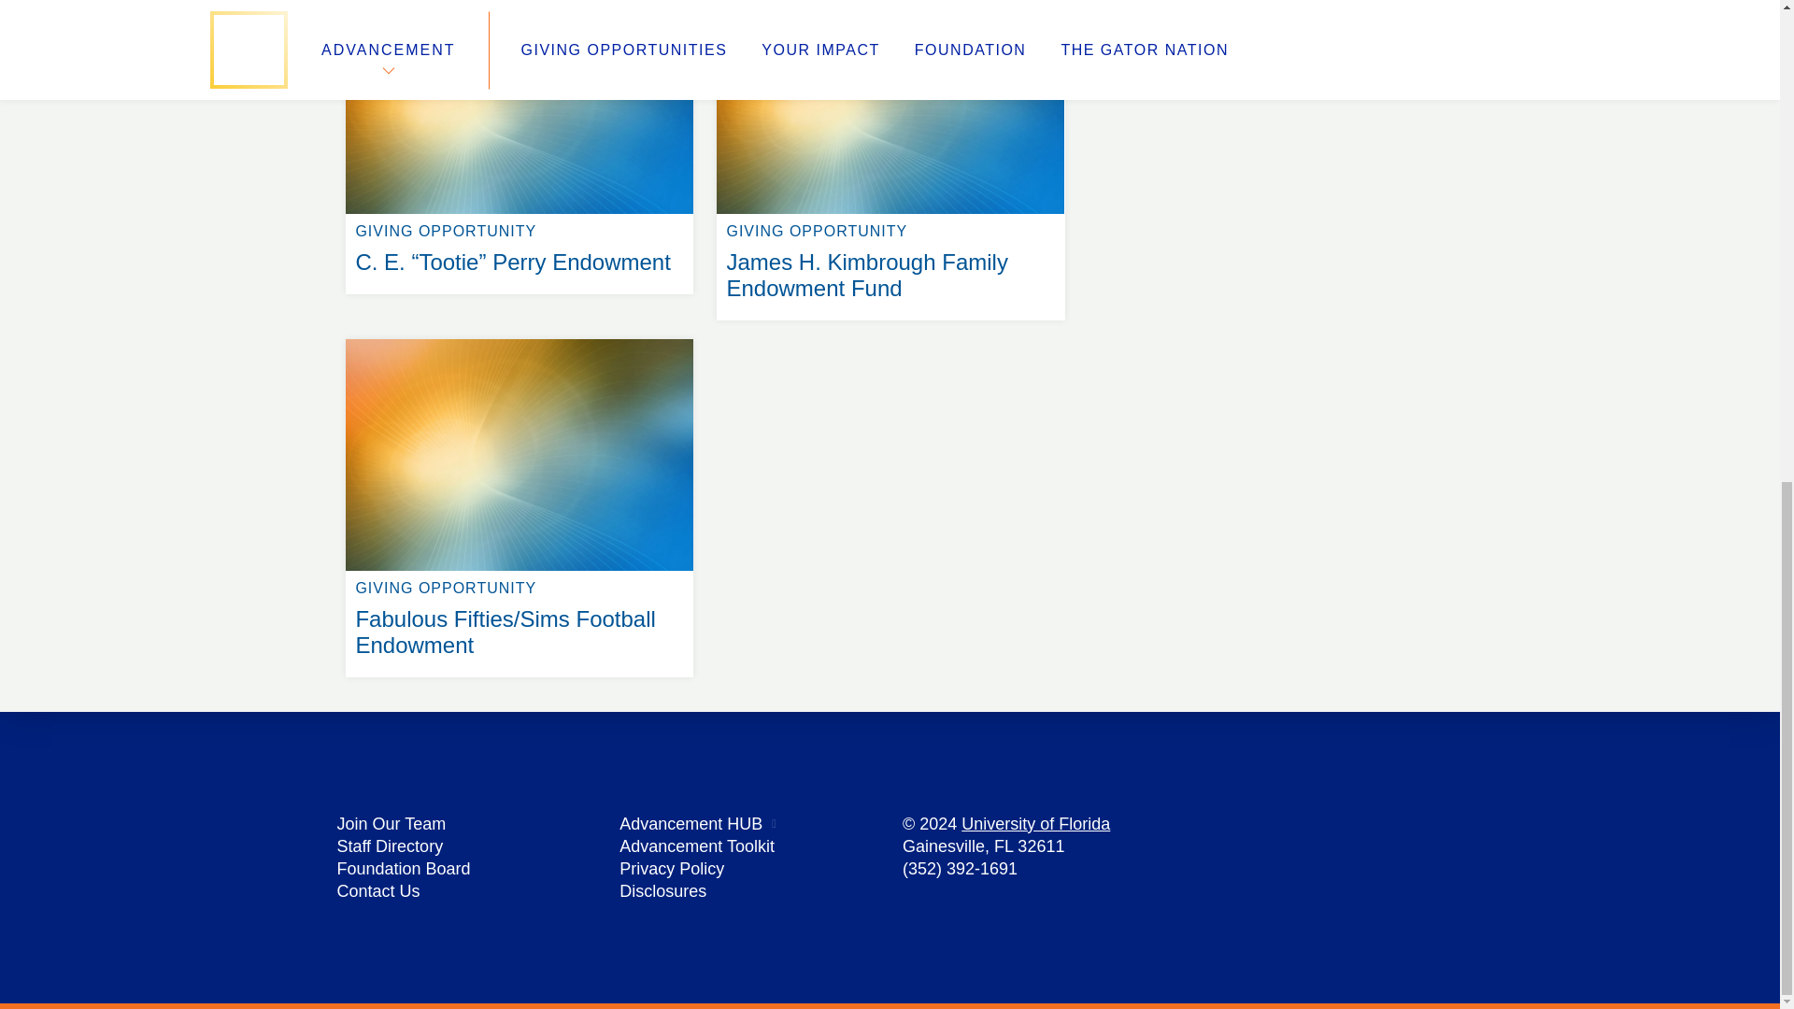 This screenshot has height=1009, width=1794. What do you see at coordinates (697, 846) in the screenshot?
I see `Advancement Toolkit` at bounding box center [697, 846].